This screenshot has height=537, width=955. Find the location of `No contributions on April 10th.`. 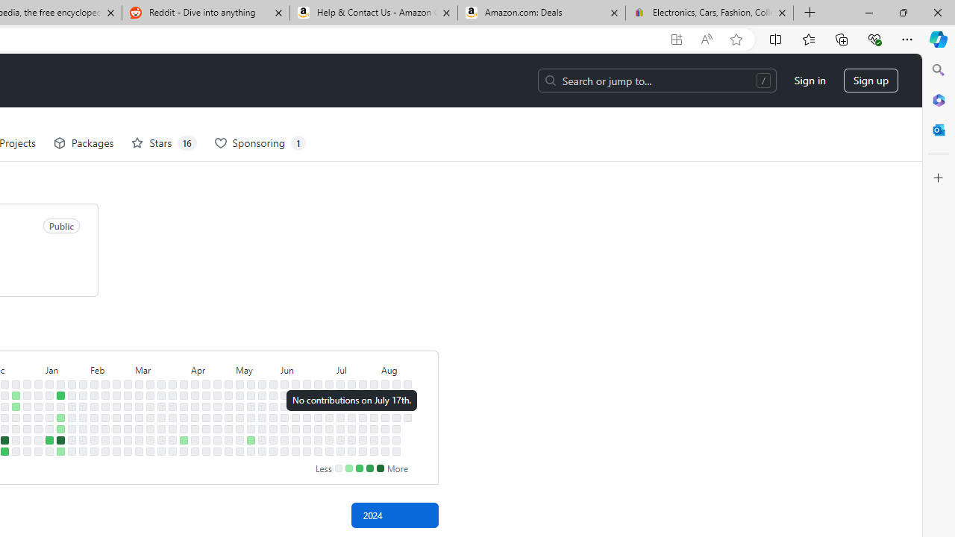

No contributions on April 10th. is located at coordinates (195, 417).